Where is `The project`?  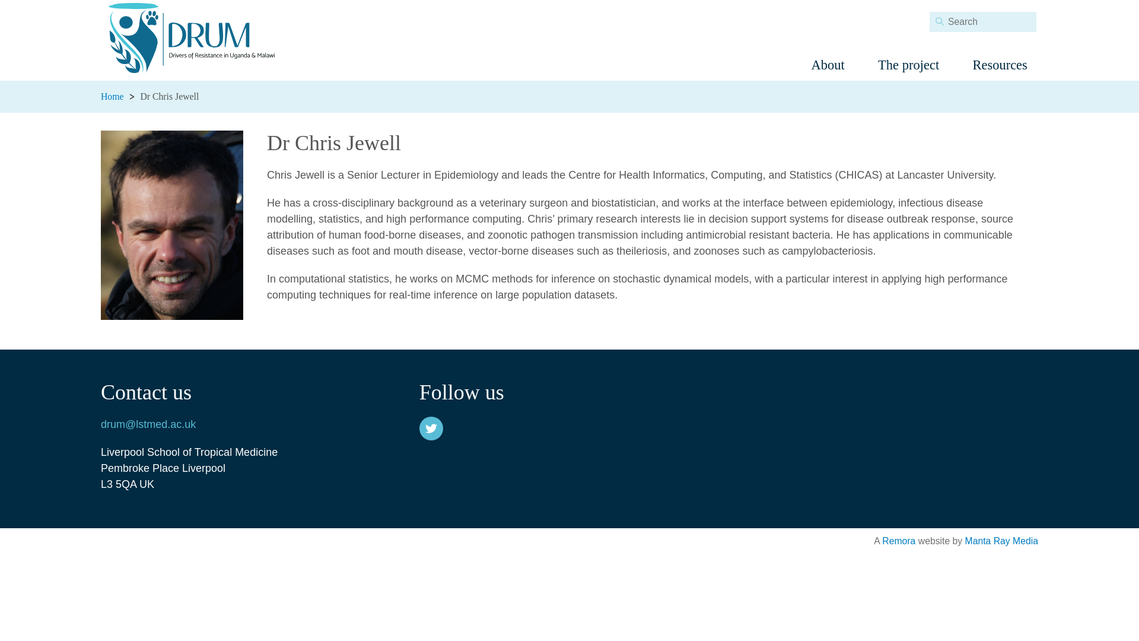 The project is located at coordinates (908, 65).